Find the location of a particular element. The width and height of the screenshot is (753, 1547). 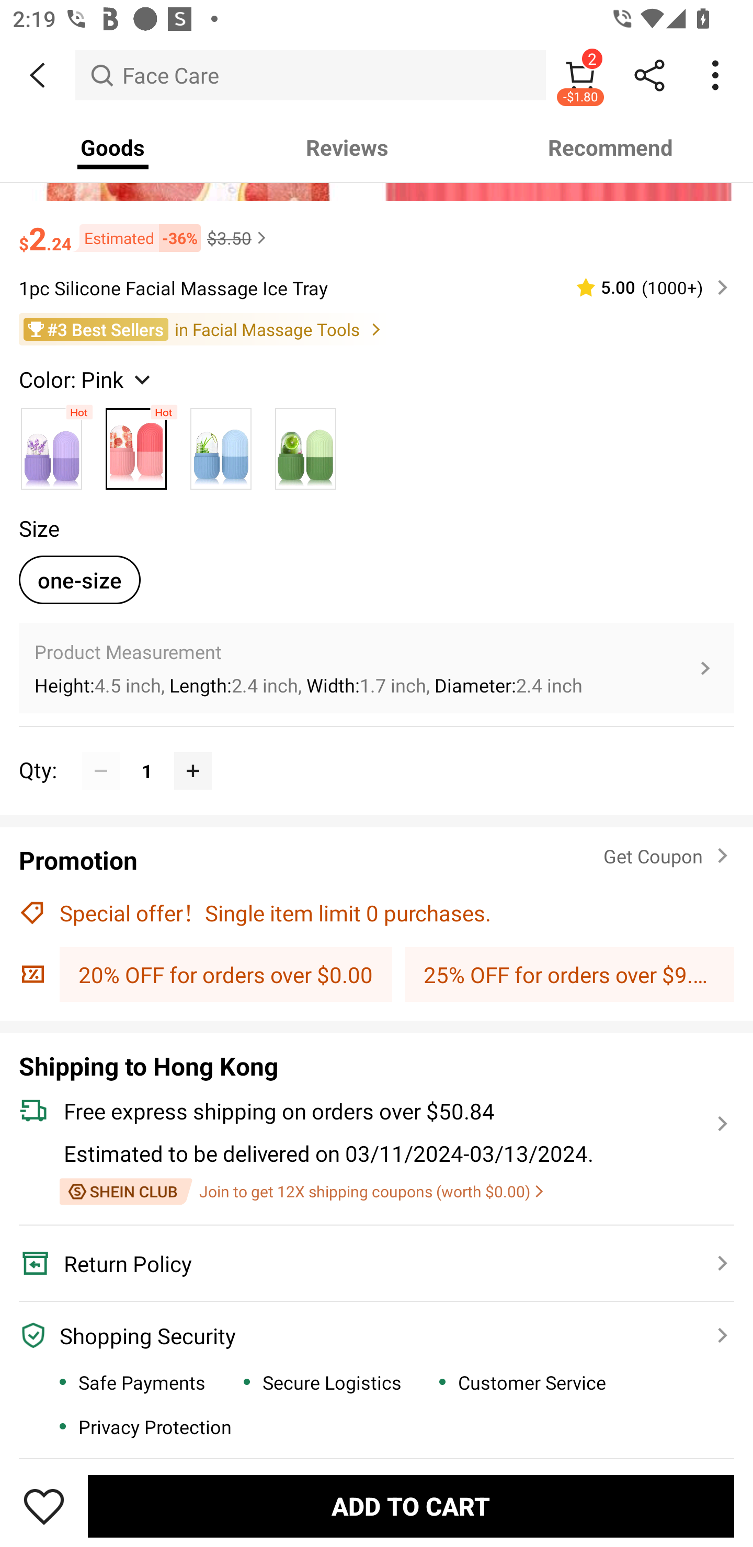

Size is located at coordinates (39, 528).